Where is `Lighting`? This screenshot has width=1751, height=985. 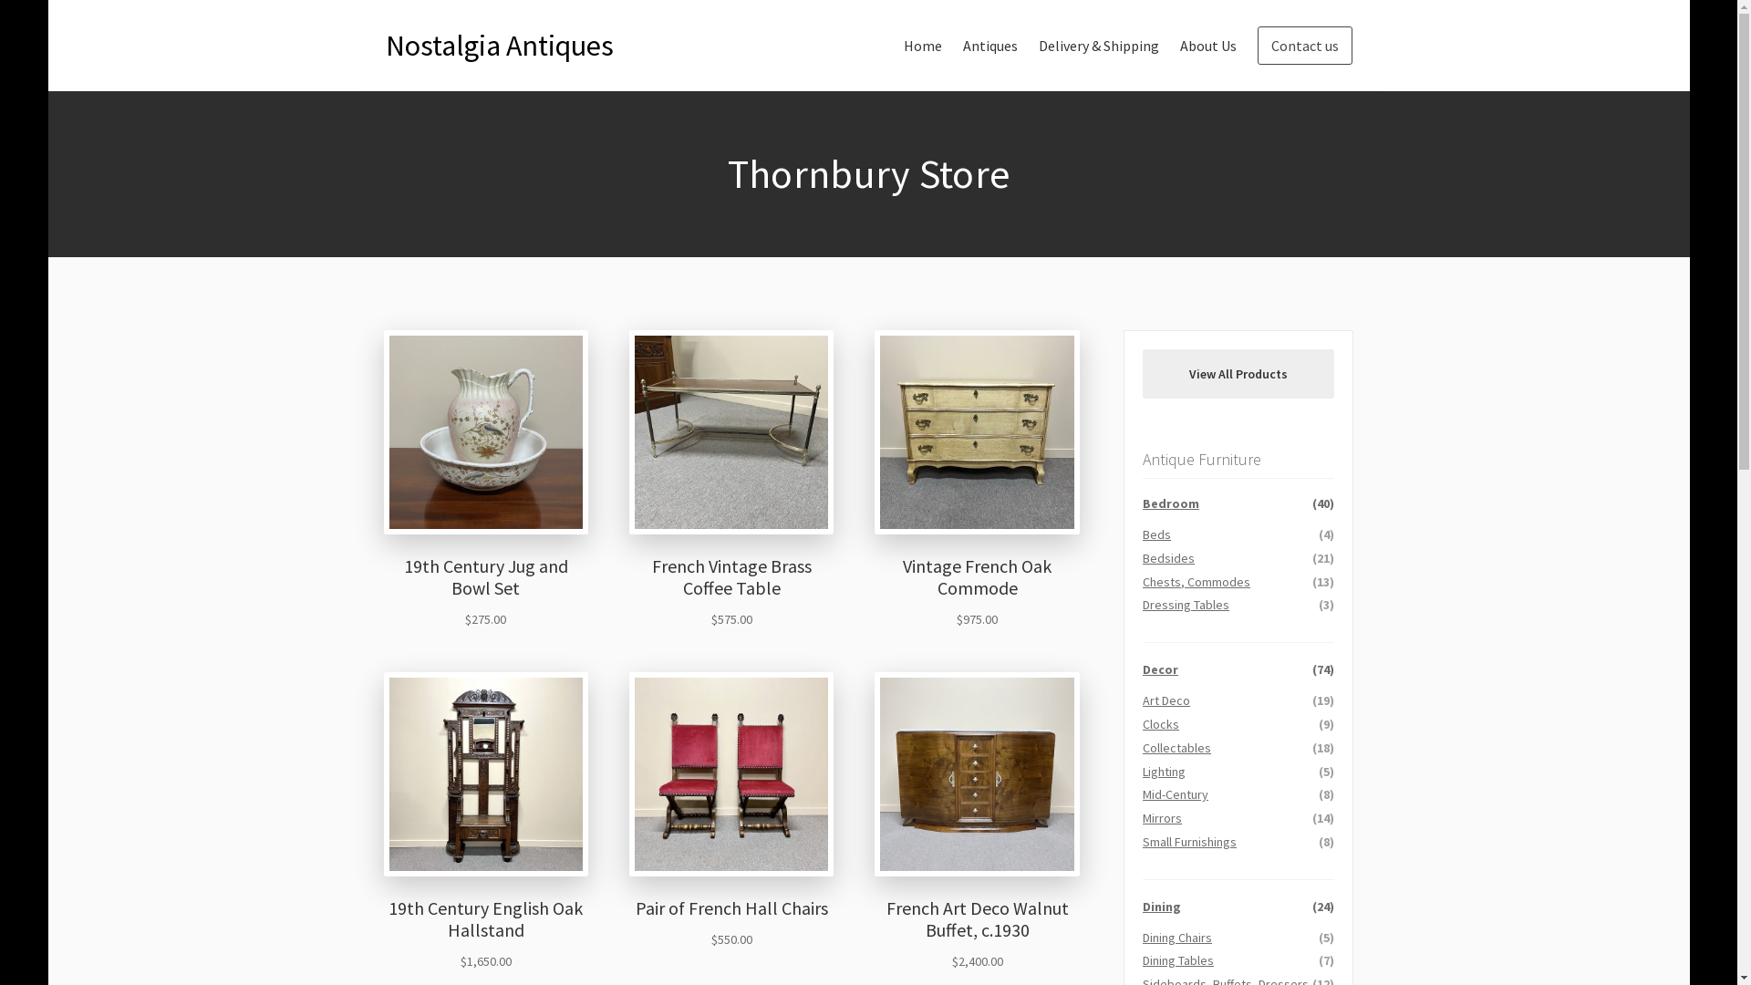
Lighting is located at coordinates (1164, 772).